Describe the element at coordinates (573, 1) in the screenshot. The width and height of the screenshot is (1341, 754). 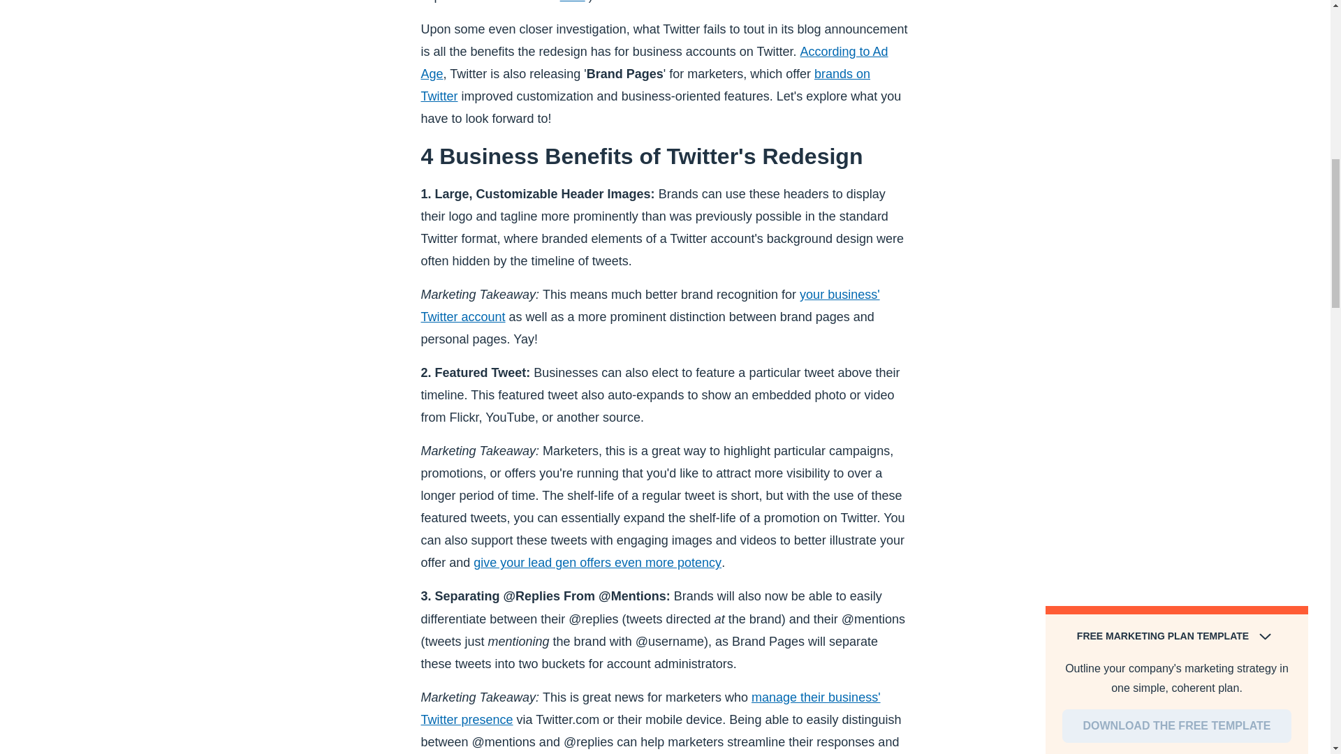
I see `here` at that location.